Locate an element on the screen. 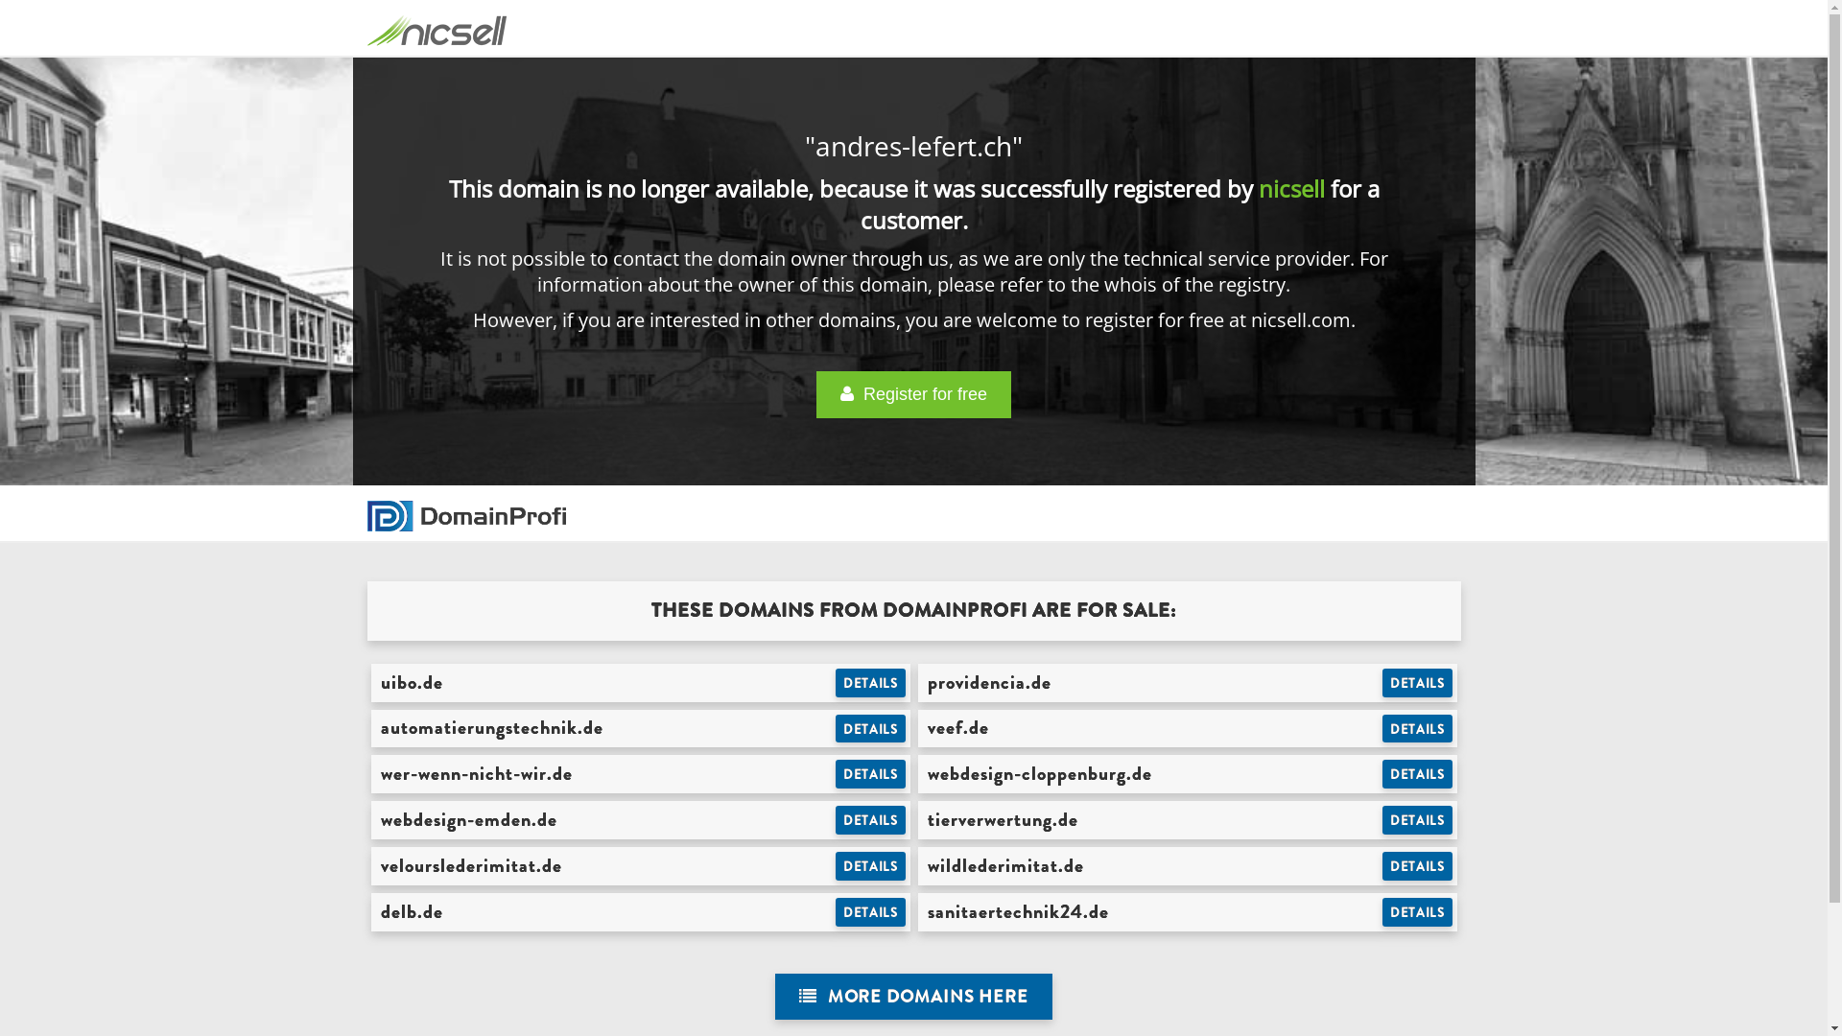  DETAILS is located at coordinates (871, 820).